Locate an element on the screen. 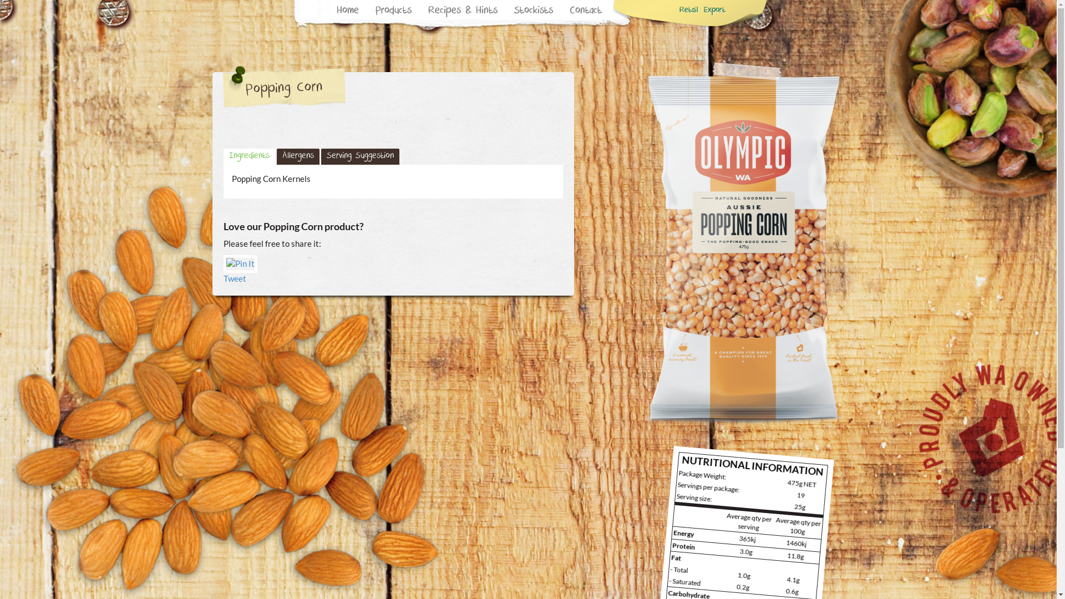 Image resolution: width=1065 pixels, height=599 pixels. Home is located at coordinates (348, 12).